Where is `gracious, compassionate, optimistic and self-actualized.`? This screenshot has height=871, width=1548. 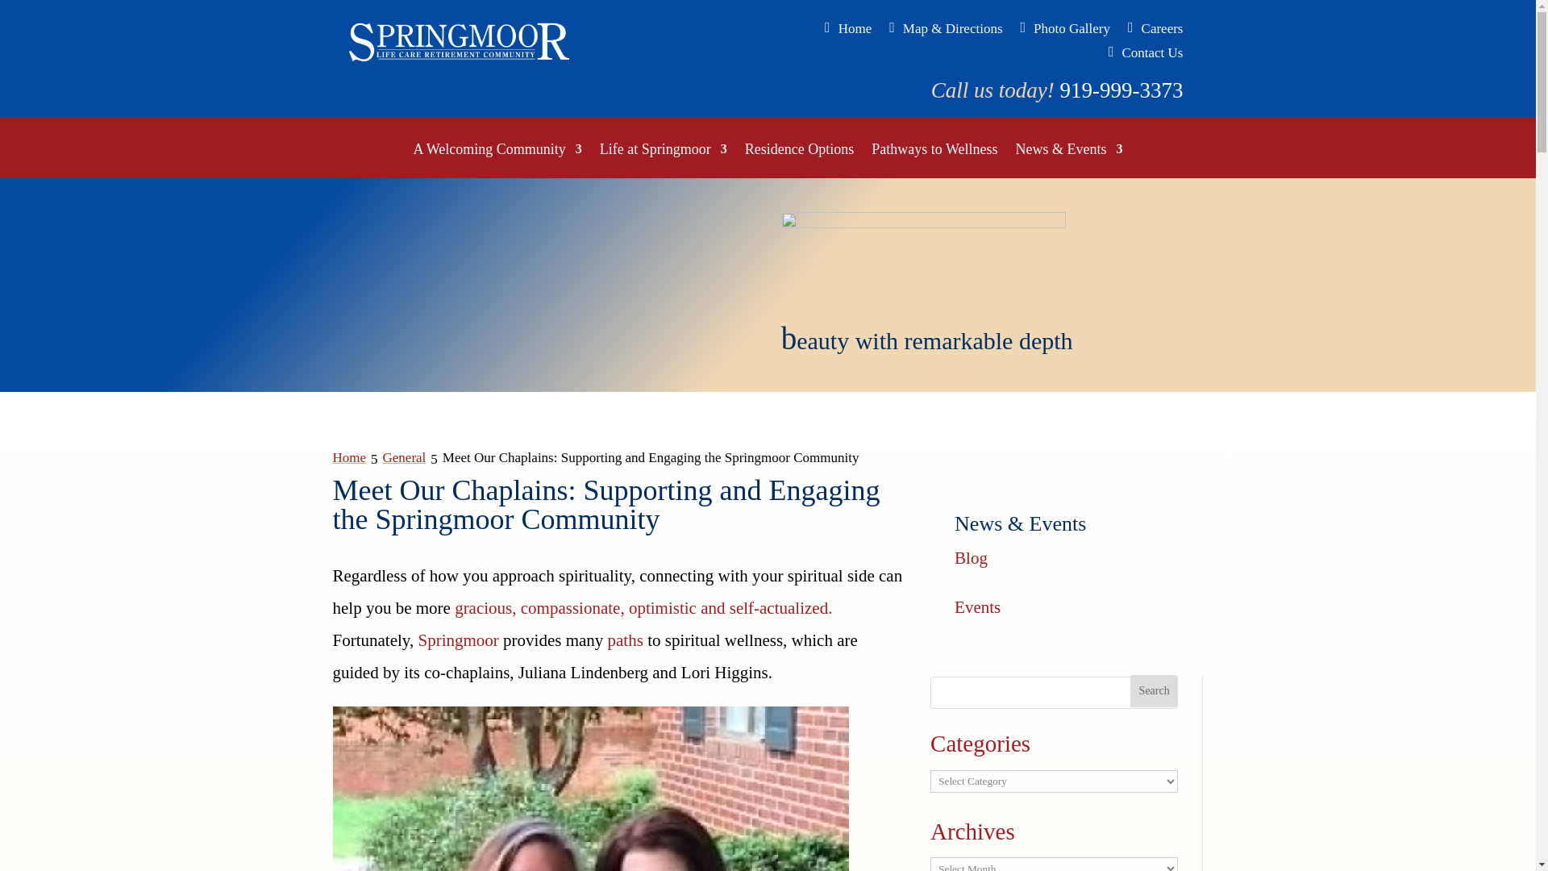
gracious, compassionate, optimistic and self-actualized. is located at coordinates (643, 607).